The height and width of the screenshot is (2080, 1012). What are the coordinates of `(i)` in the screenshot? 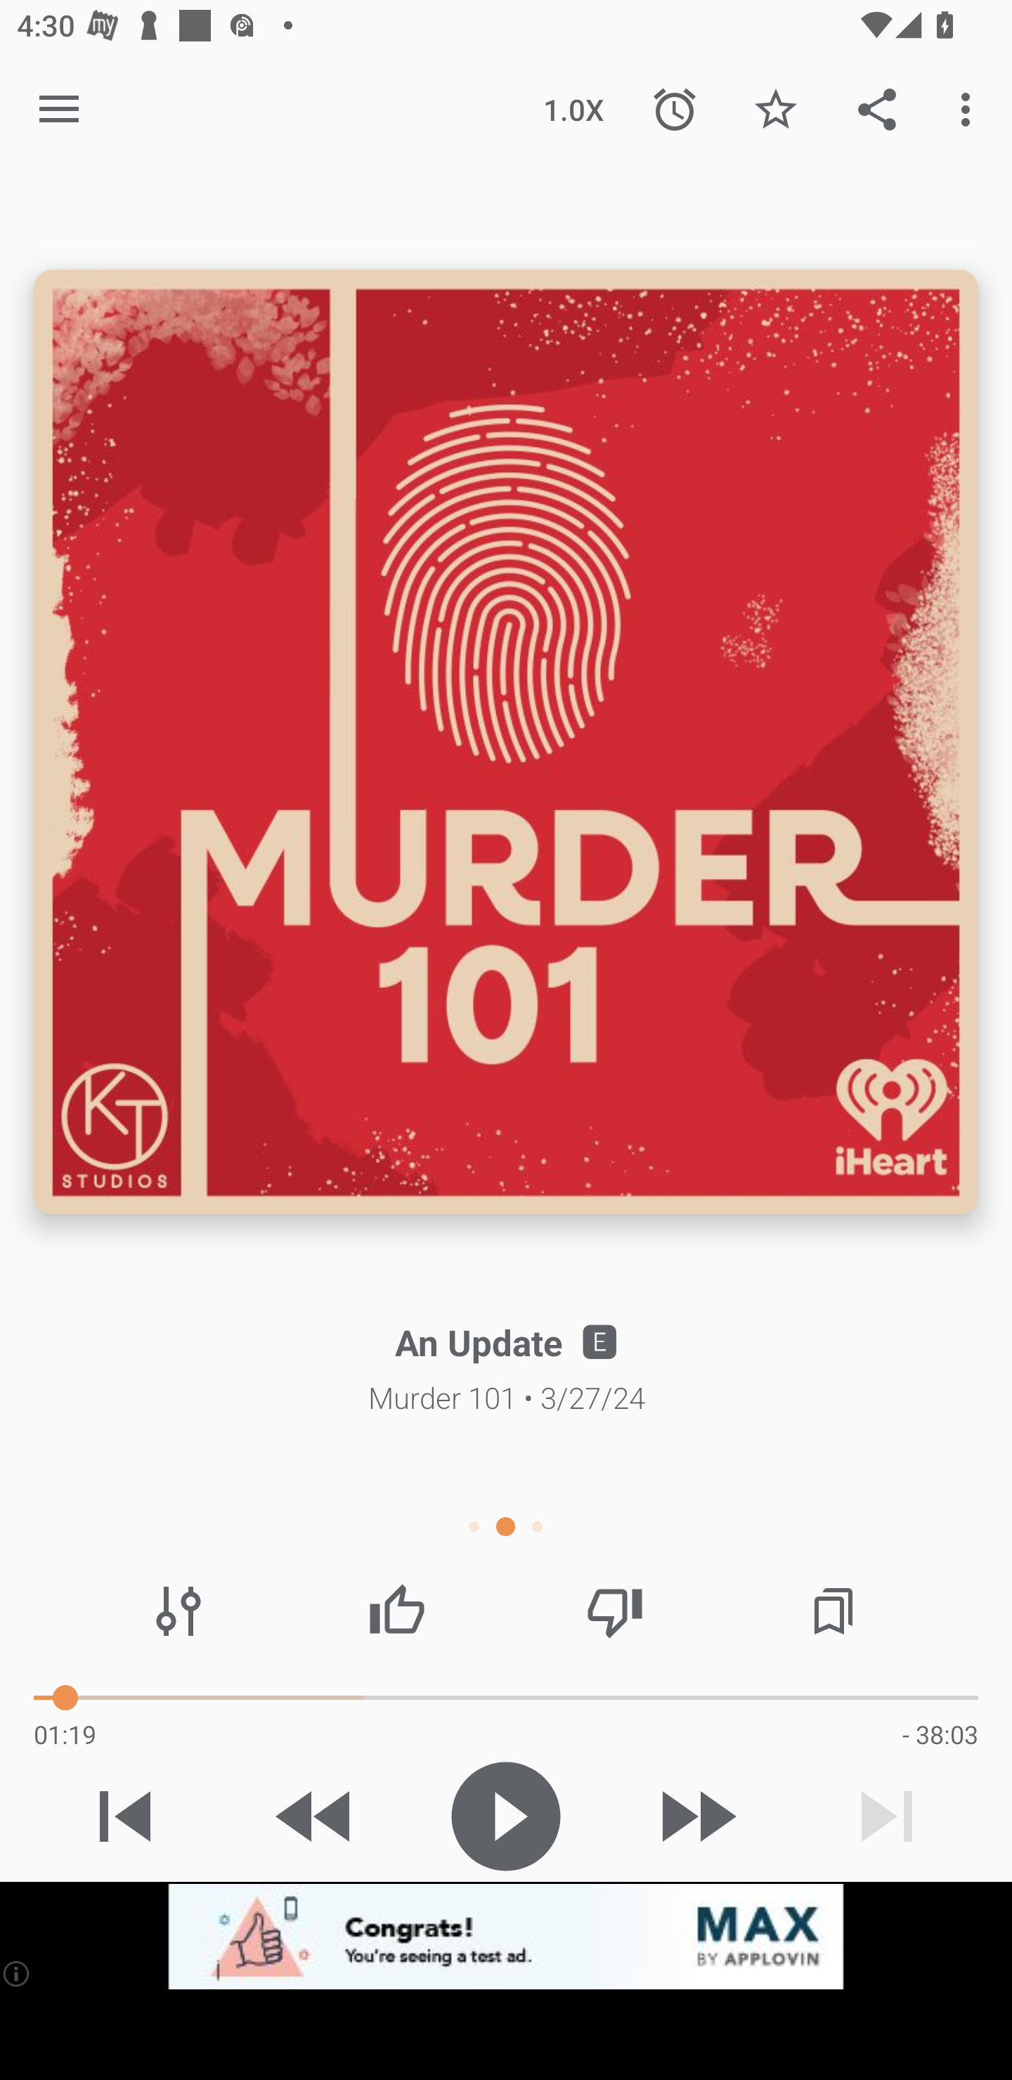 It's located at (15, 1972).